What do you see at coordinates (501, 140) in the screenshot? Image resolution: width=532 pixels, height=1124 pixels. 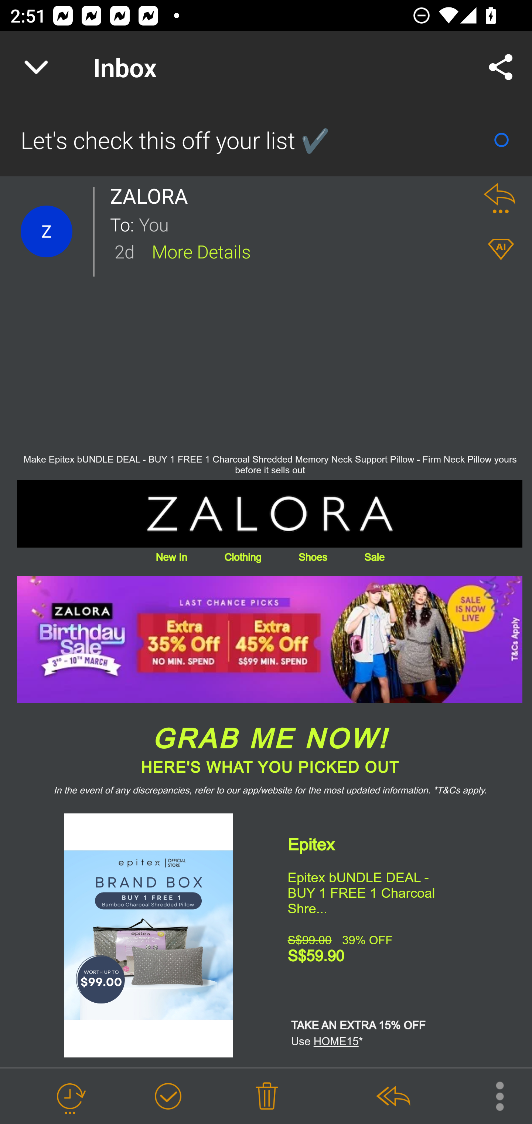 I see `Mark as Read` at bounding box center [501, 140].